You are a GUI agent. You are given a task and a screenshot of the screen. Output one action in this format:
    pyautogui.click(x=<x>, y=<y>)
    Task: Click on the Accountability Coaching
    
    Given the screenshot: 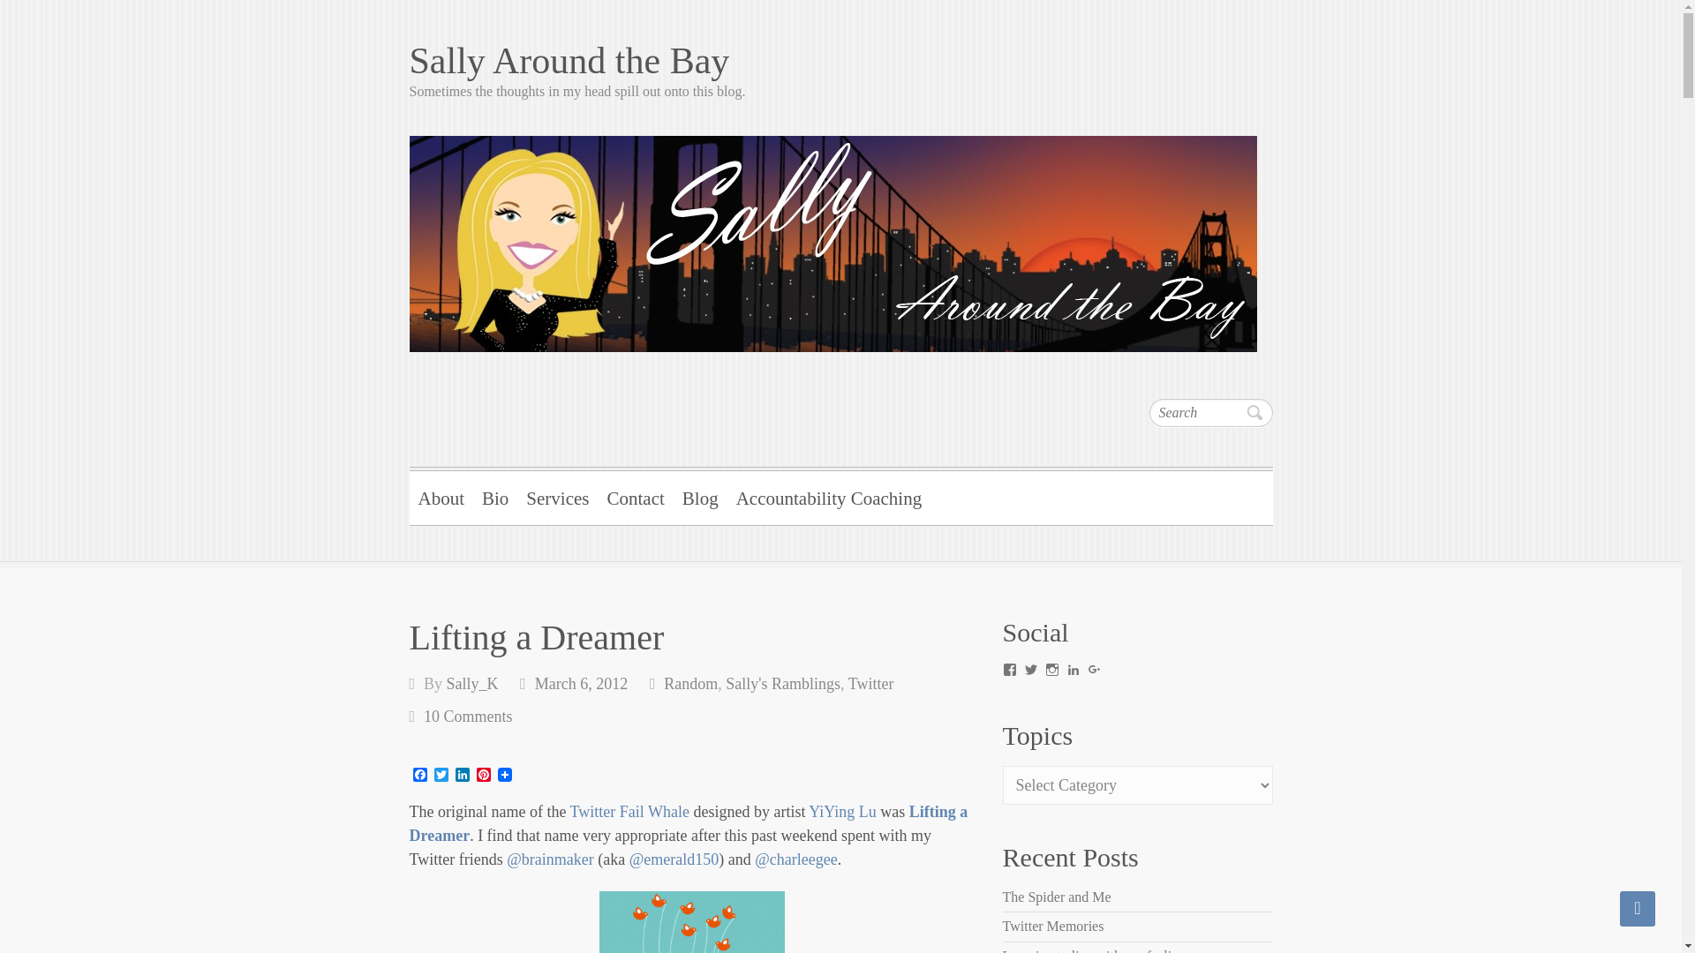 What is the action you would take?
    pyautogui.click(x=828, y=496)
    